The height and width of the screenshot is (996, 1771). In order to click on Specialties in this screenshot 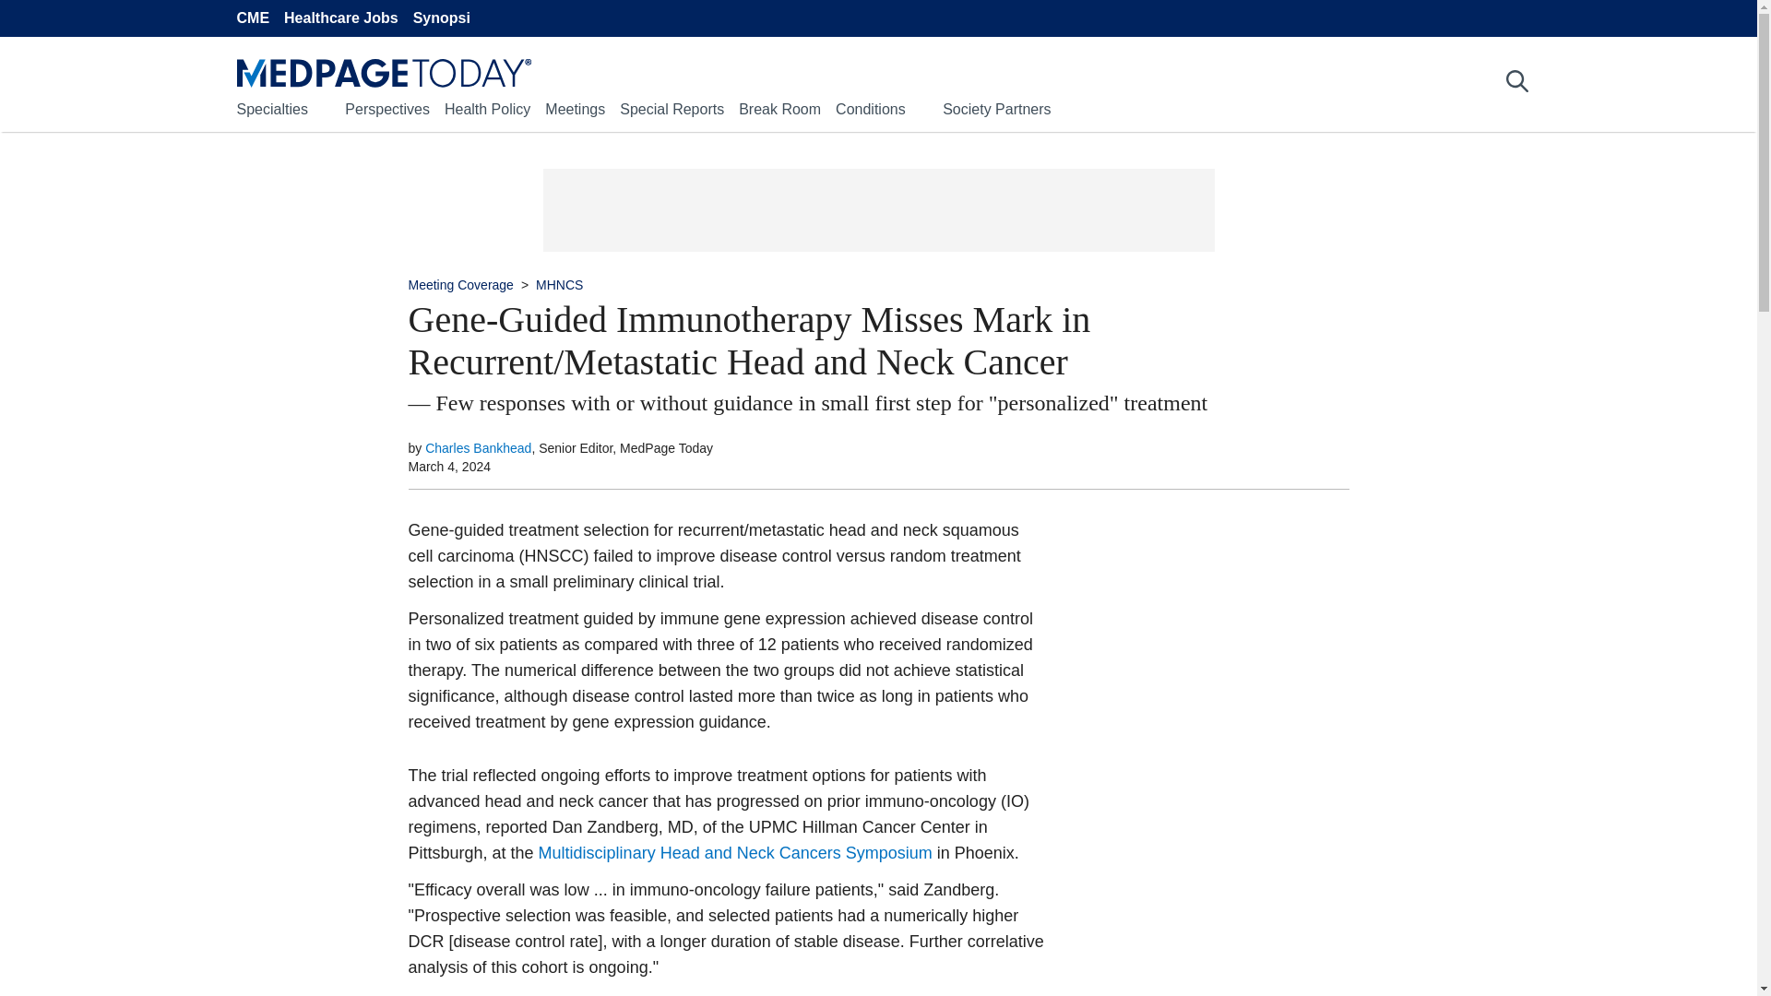, I will do `click(271, 109)`.